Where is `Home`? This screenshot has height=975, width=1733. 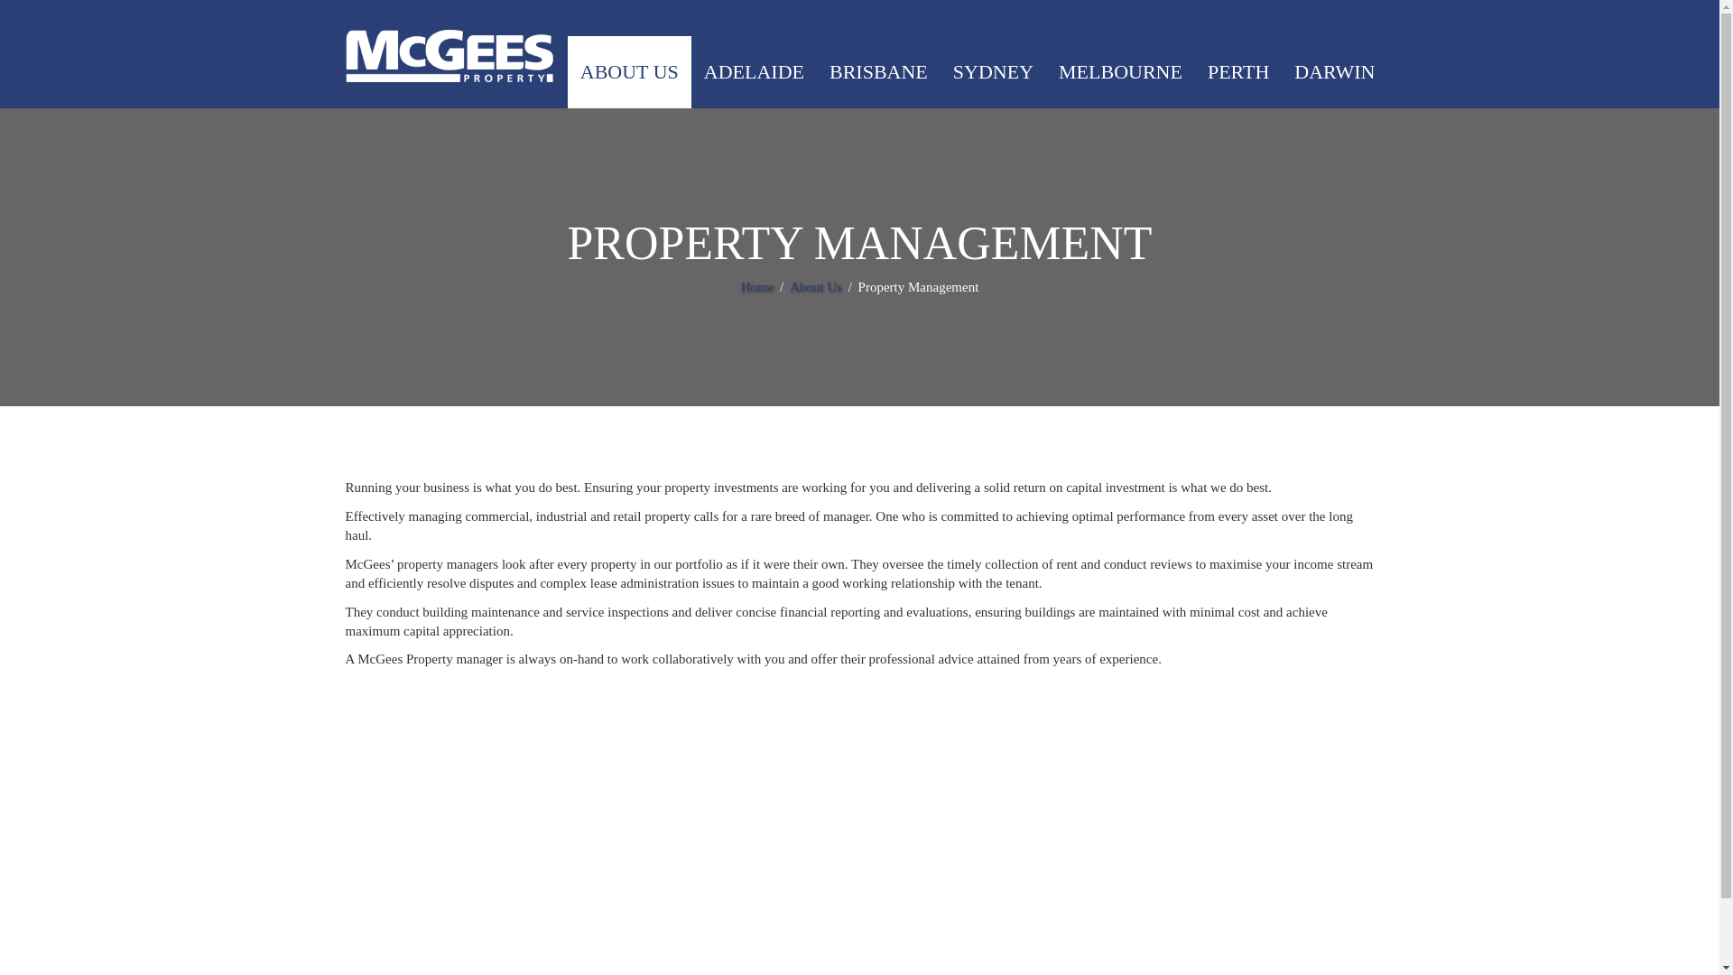 Home is located at coordinates (758, 287).